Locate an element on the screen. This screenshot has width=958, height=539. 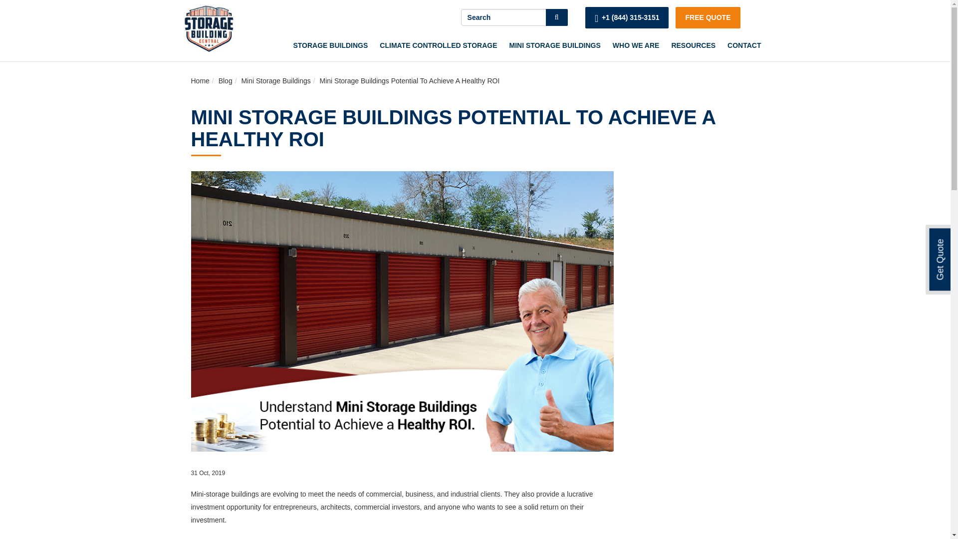
MINI STORAGE BUILDINGS is located at coordinates (555, 46).